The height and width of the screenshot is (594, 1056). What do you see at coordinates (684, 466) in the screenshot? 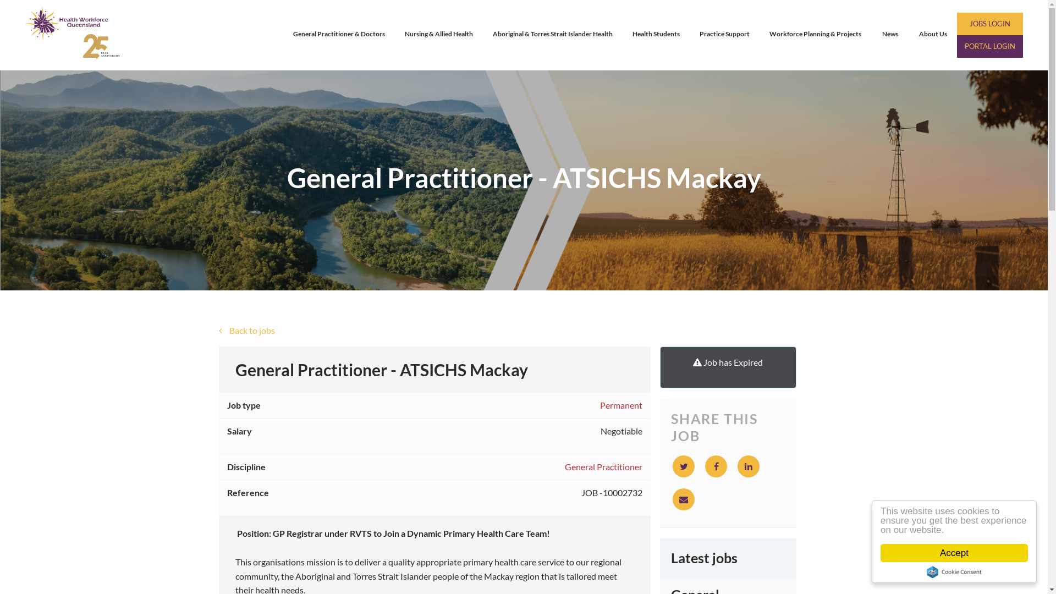
I see `Twitter` at bounding box center [684, 466].